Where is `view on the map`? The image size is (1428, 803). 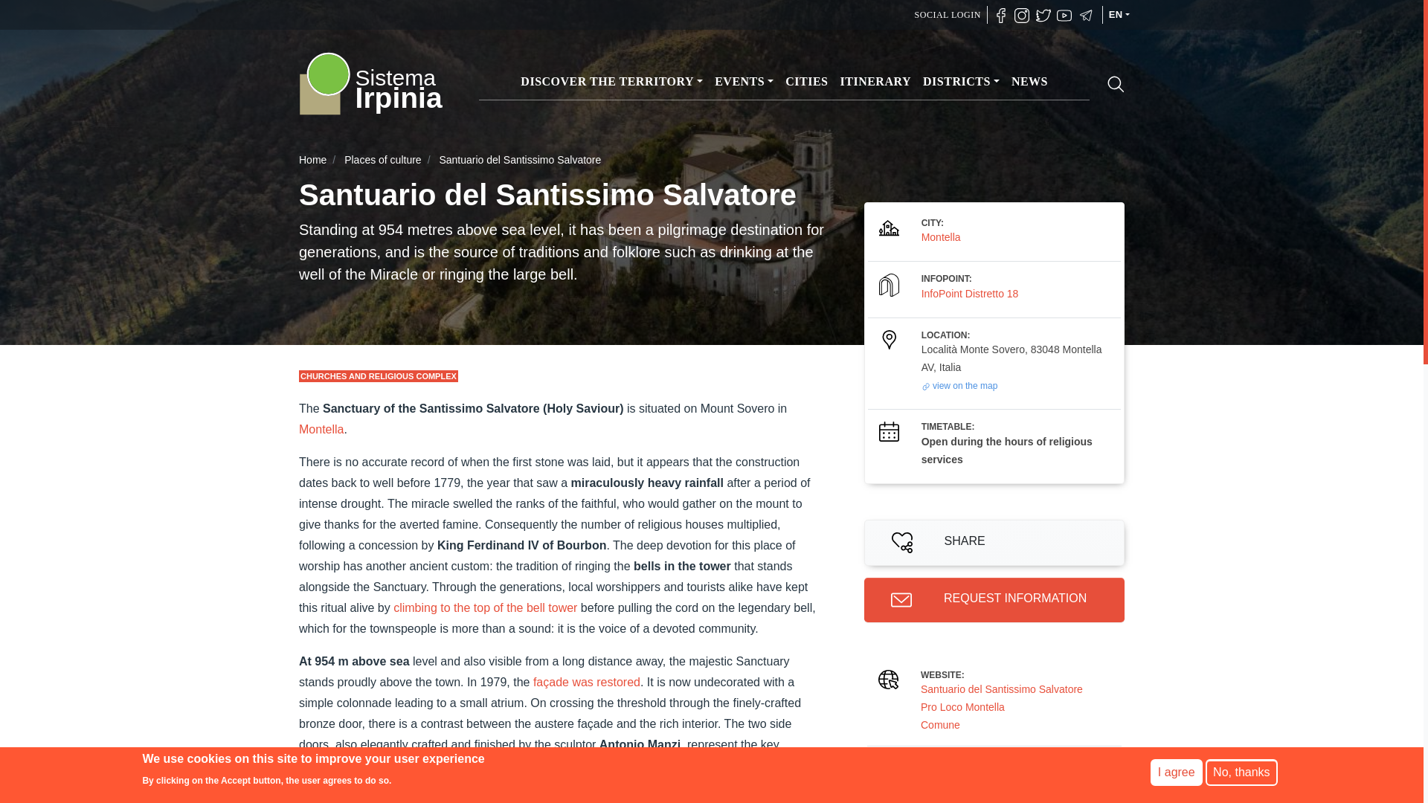
view on the map is located at coordinates (959, 385).